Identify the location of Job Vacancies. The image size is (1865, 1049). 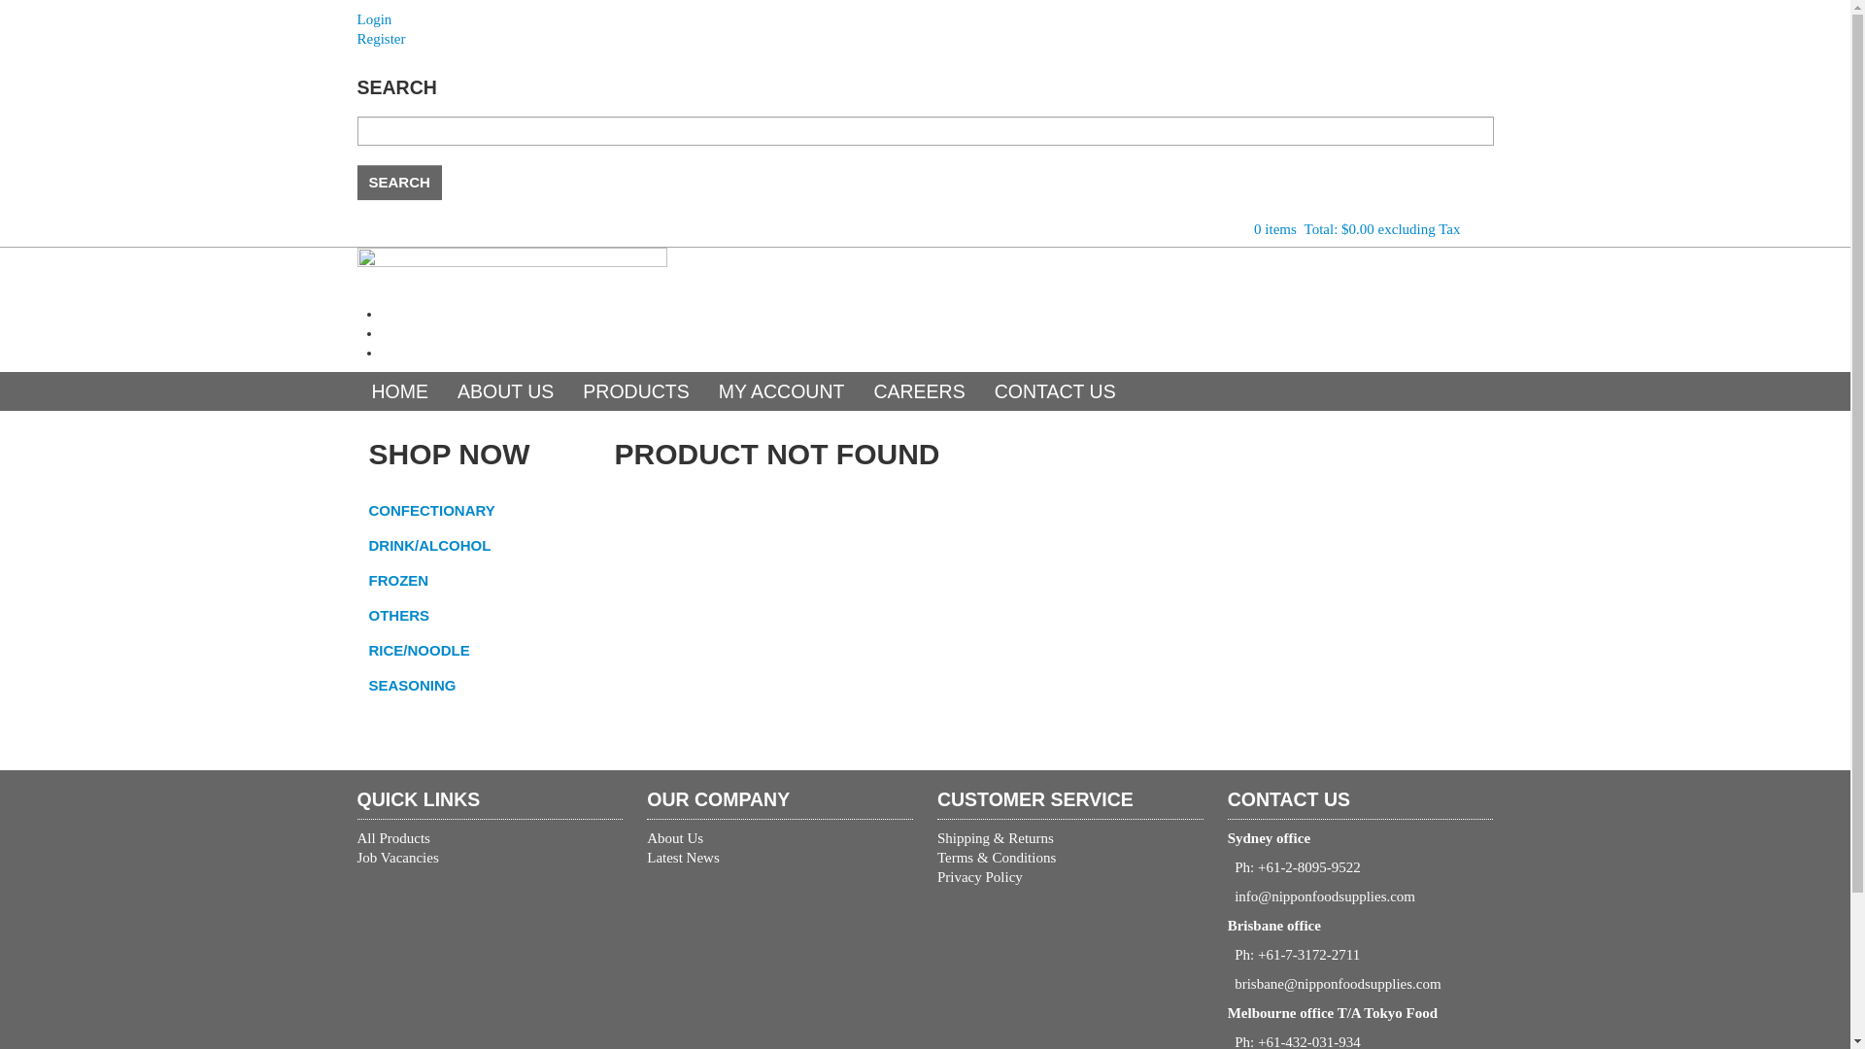
(491, 858).